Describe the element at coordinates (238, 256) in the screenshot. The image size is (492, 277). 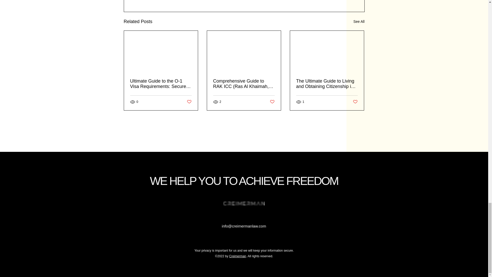
I see `Creimerman` at that location.